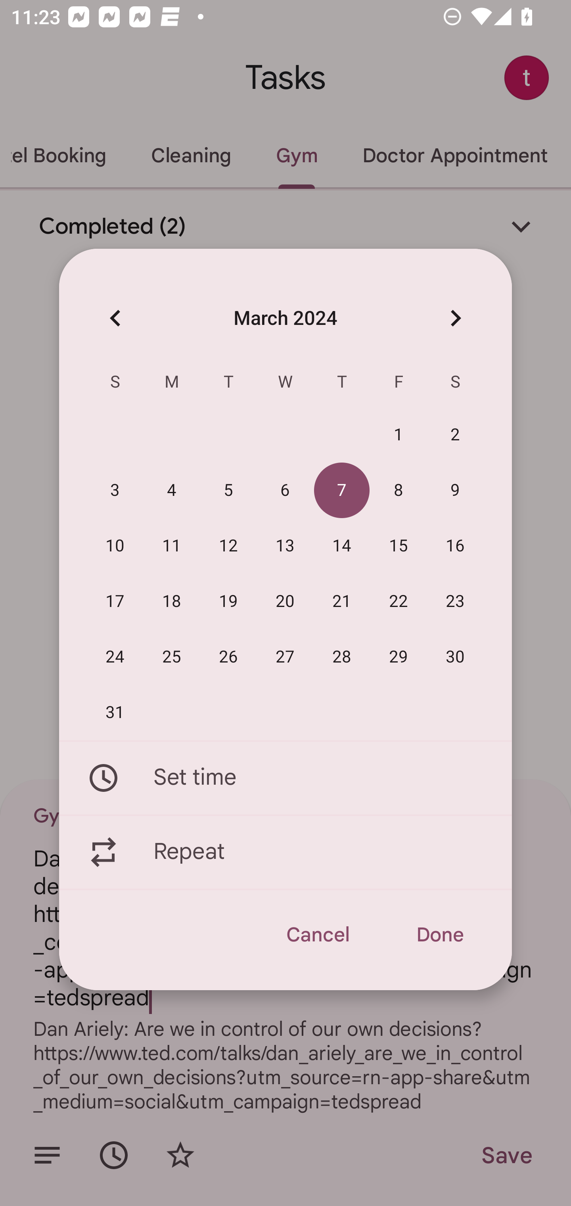 The image size is (571, 1206). I want to click on 19 19 March 2024, so click(228, 601).